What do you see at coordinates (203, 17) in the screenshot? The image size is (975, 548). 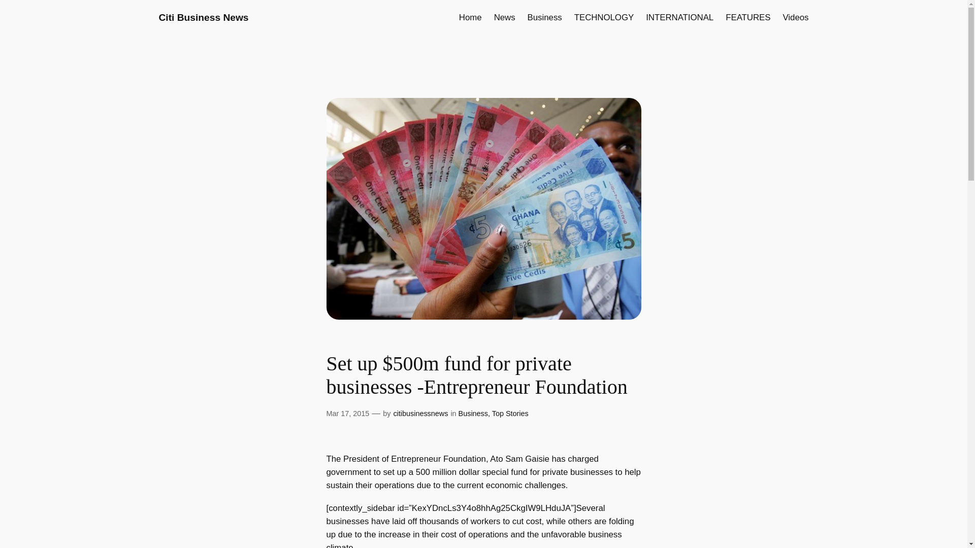 I see `Citi Business News` at bounding box center [203, 17].